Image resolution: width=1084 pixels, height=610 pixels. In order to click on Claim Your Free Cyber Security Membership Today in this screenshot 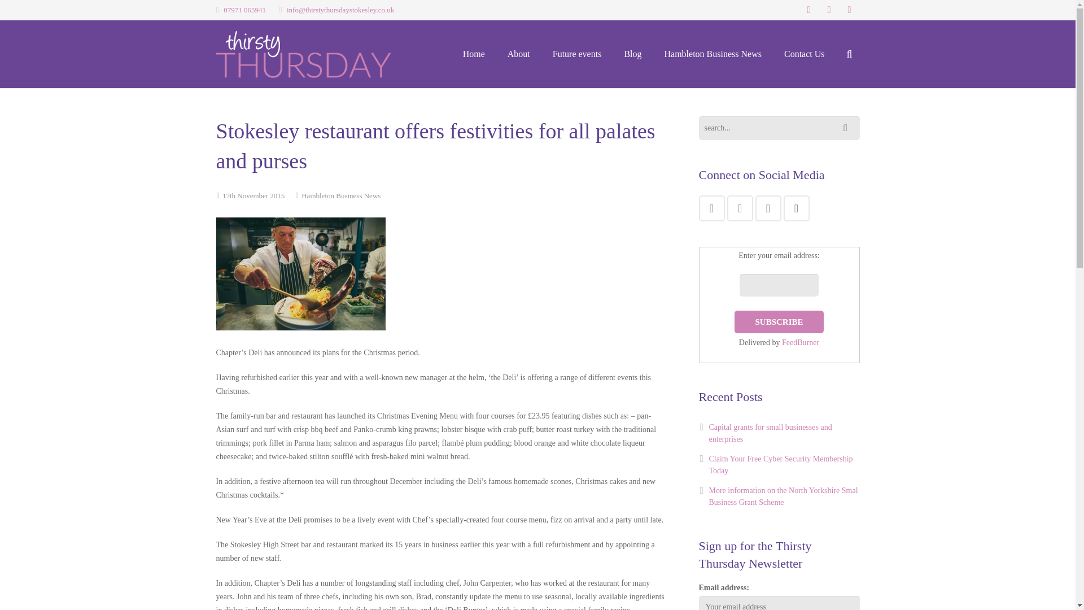, I will do `click(781, 464)`.